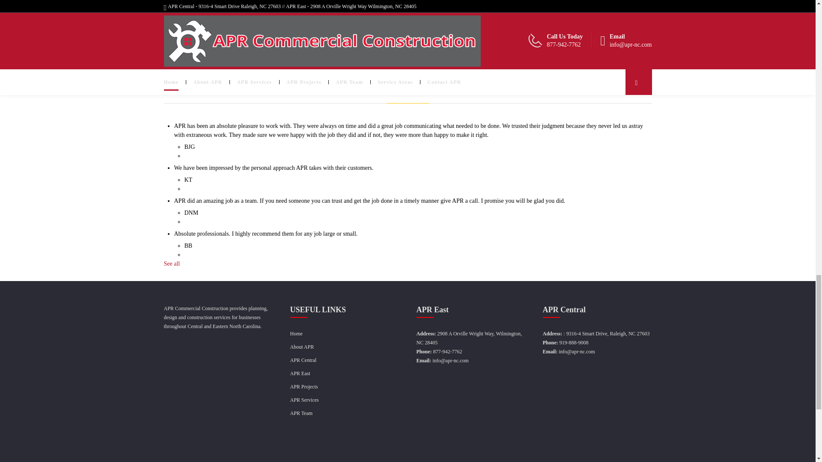 The image size is (822, 462). Describe the element at coordinates (304, 400) in the screenshot. I see `APR Services` at that location.